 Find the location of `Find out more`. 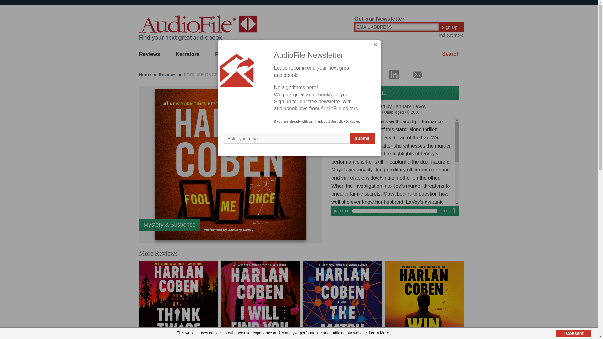

Find out more is located at coordinates (450, 35).